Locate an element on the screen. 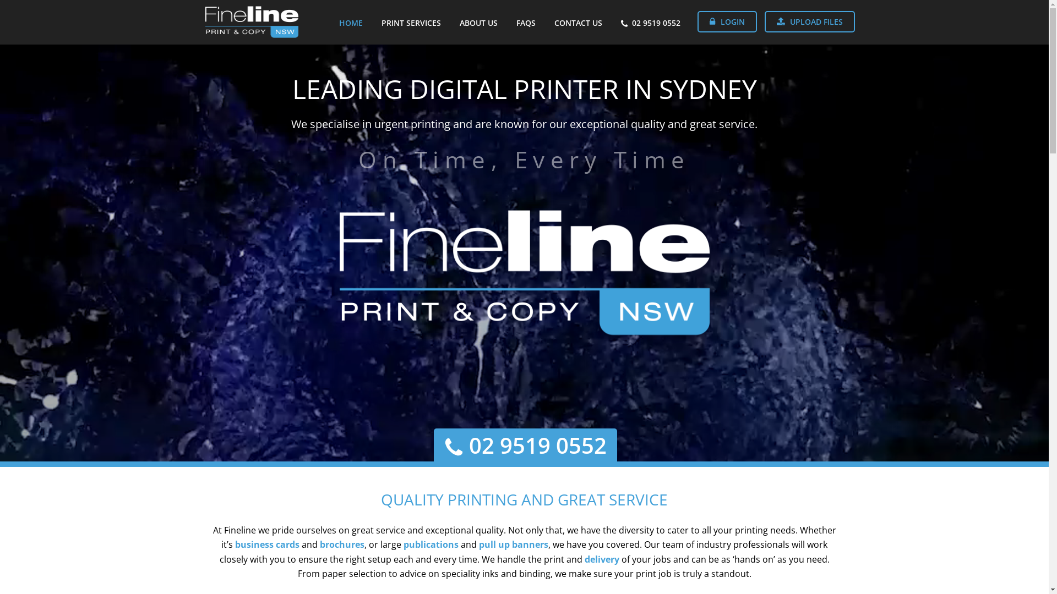  CONTACT US is located at coordinates (578, 22).